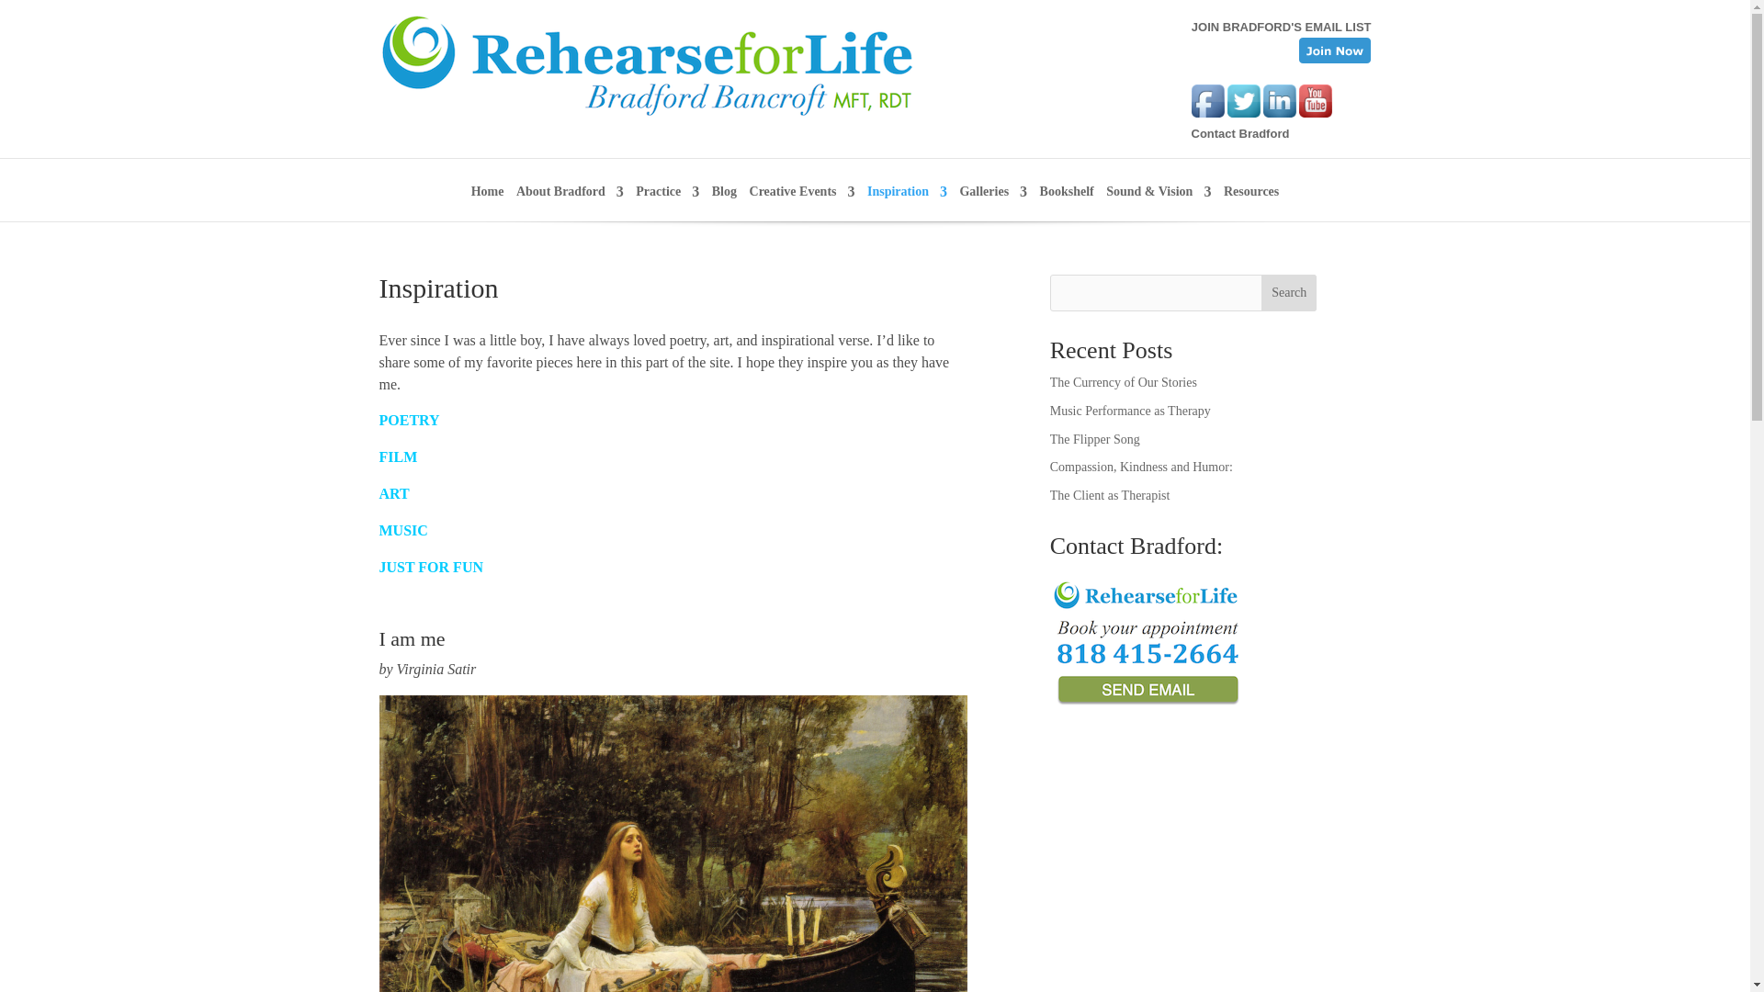 Image resolution: width=1764 pixels, height=992 pixels. Describe the element at coordinates (1279, 113) in the screenshot. I see `Visit Us On Linkedin` at that location.